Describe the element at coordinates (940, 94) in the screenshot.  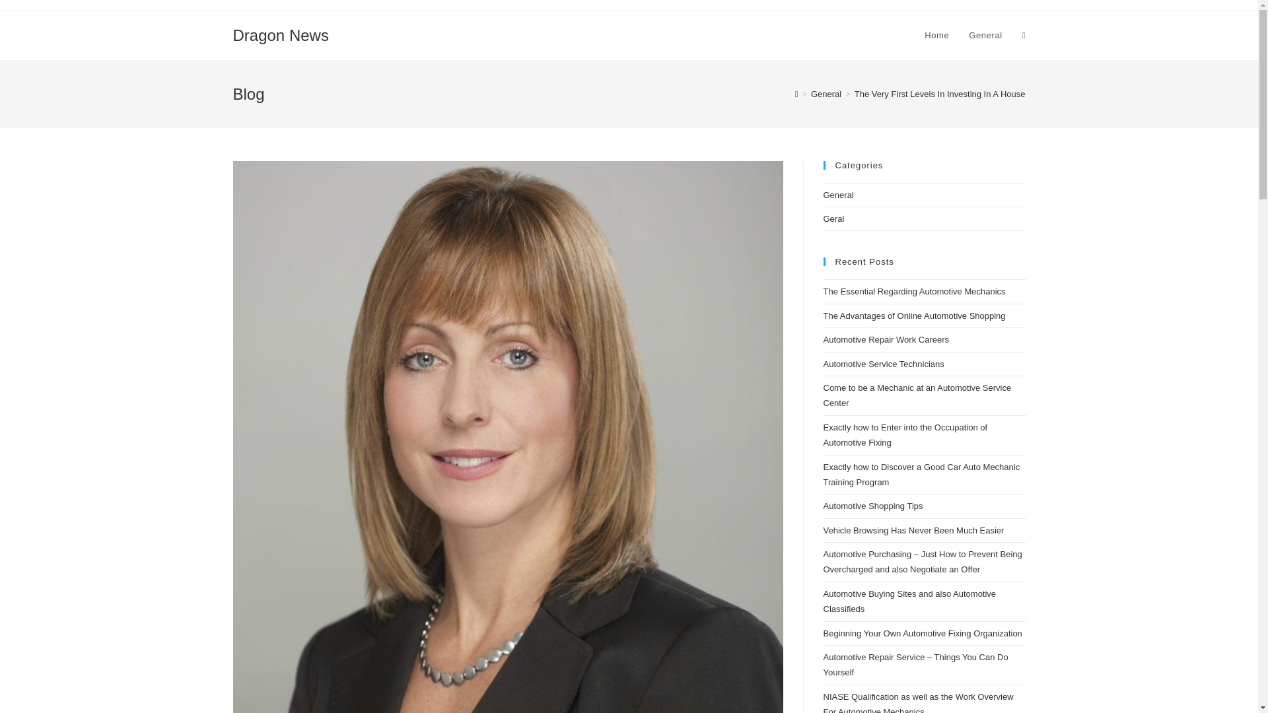
I see `The Very First Levels In Investing In A House` at that location.